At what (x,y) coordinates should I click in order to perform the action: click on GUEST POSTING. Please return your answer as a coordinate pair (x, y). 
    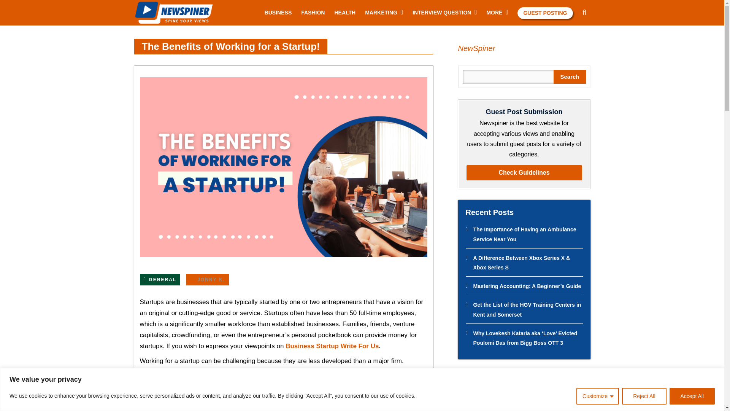
    Looking at the image, I should click on (545, 13).